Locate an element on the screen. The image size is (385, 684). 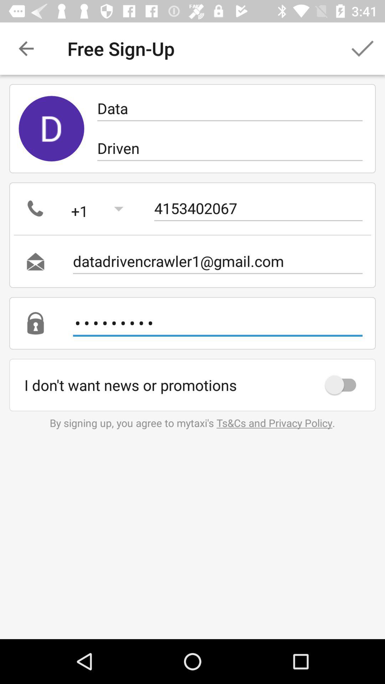
select the item to the right of the free sign-up icon is located at coordinates (362, 48).